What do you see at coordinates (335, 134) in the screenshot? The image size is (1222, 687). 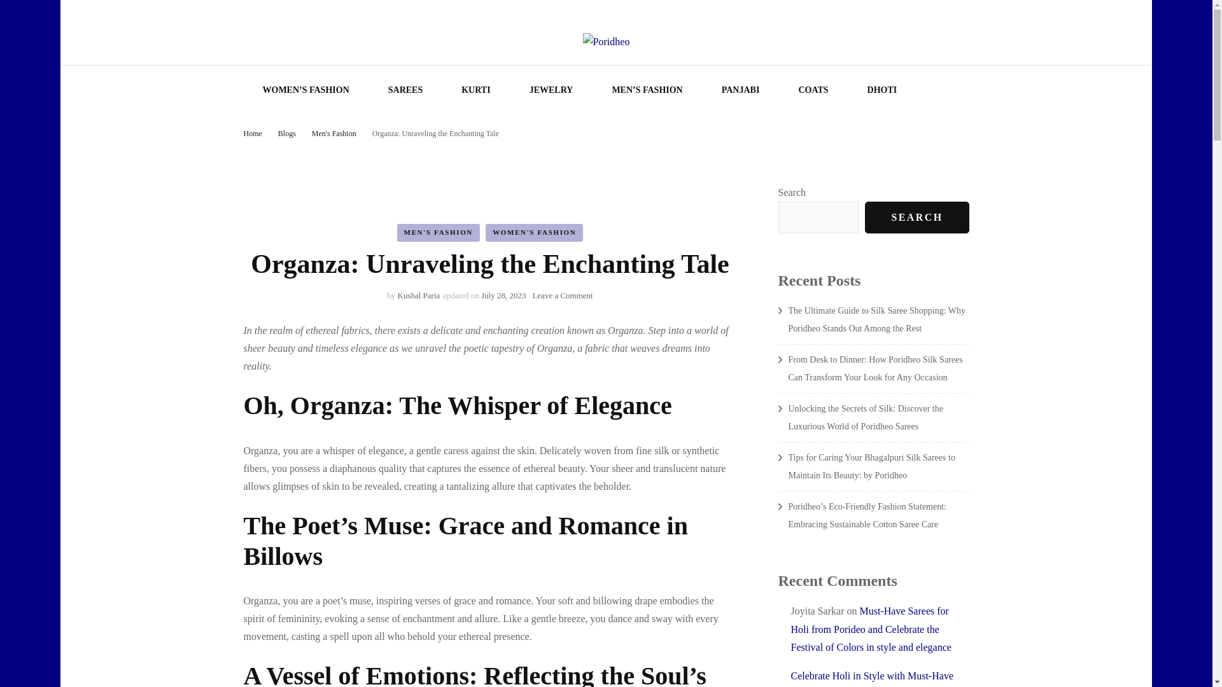 I see `Organza: Unraveling the Enchanting Tale` at bounding box center [335, 134].